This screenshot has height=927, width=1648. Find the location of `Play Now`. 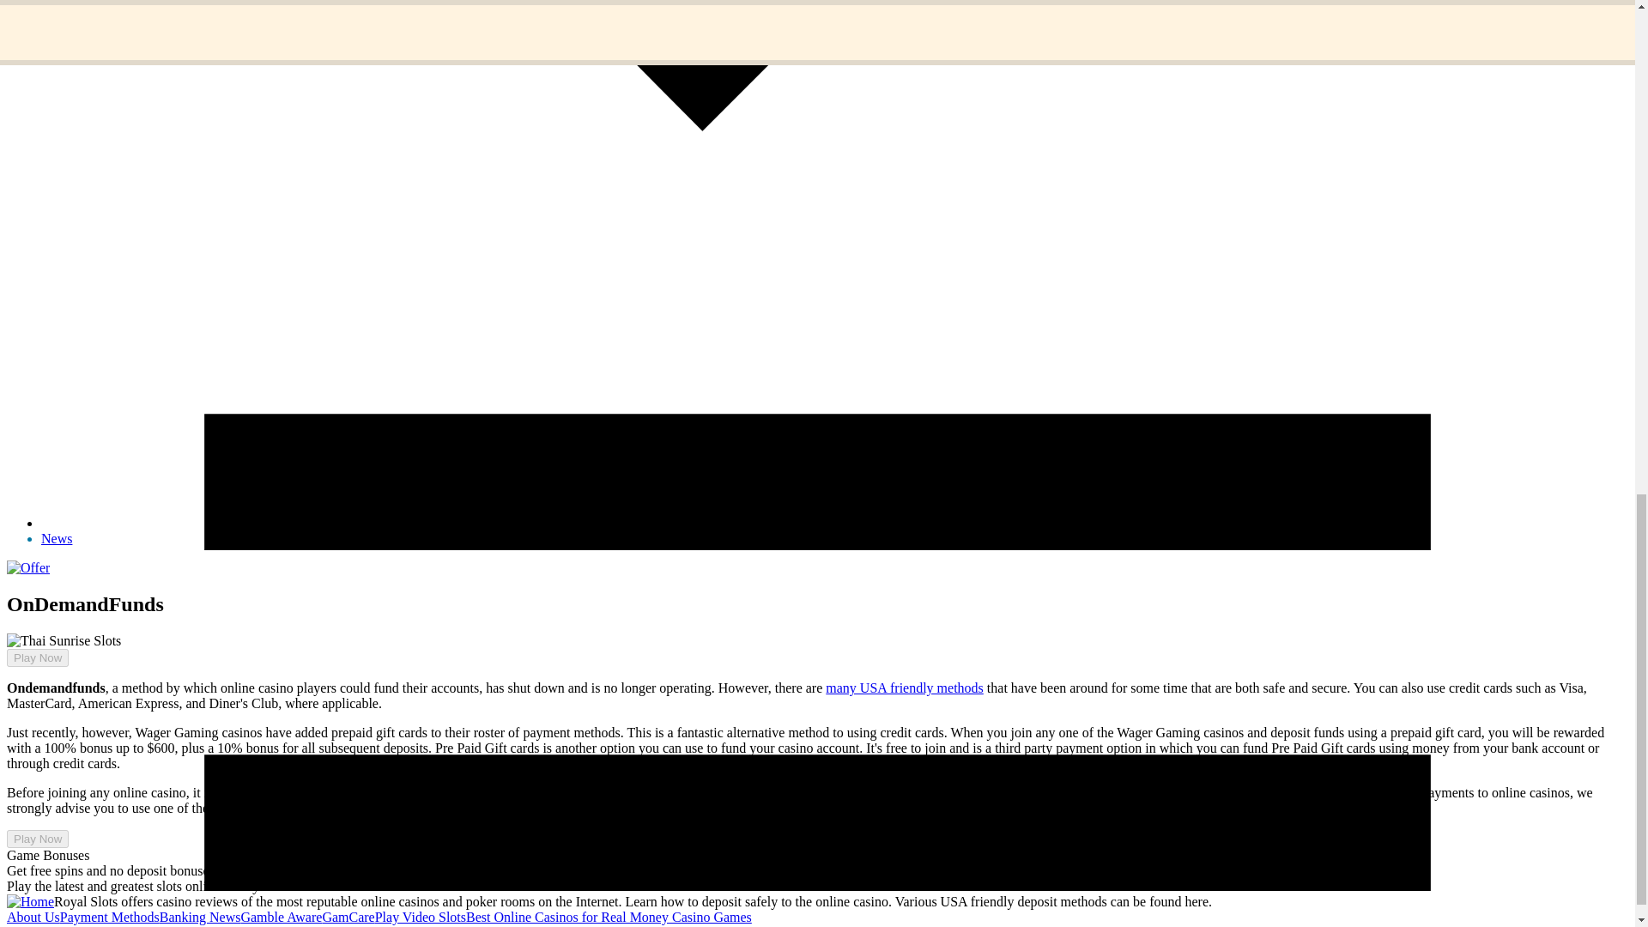

Play Now is located at coordinates (38, 839).